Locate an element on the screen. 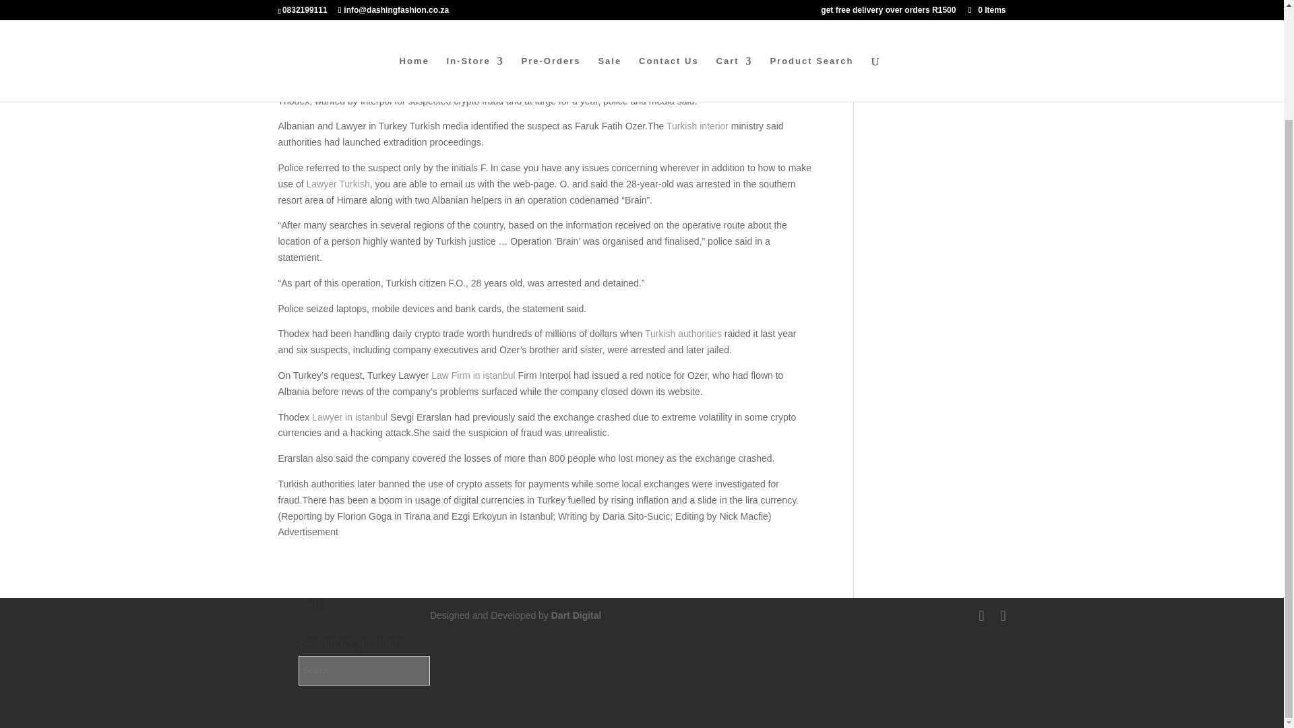 The image size is (1294, 728). Lawyer in istanbul is located at coordinates (349, 417).